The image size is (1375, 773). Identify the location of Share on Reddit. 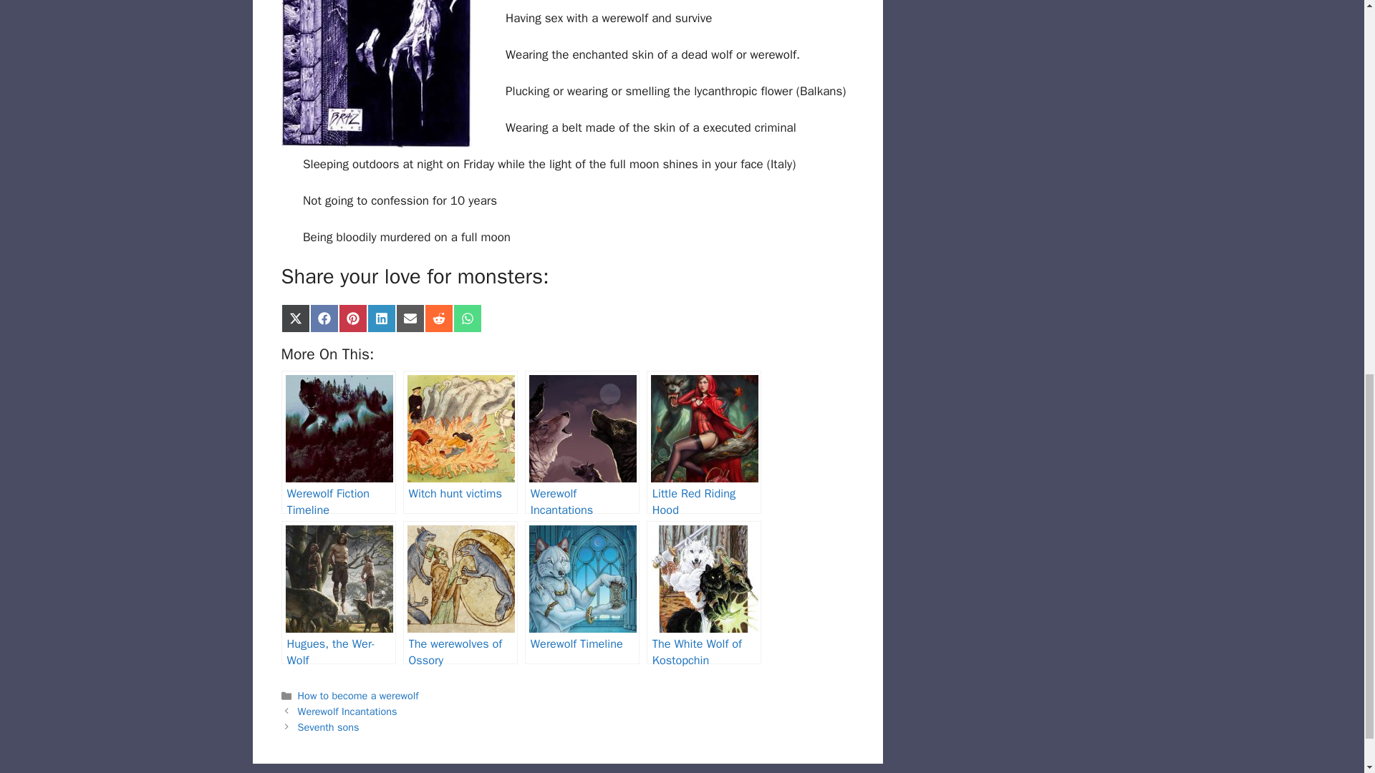
(438, 319).